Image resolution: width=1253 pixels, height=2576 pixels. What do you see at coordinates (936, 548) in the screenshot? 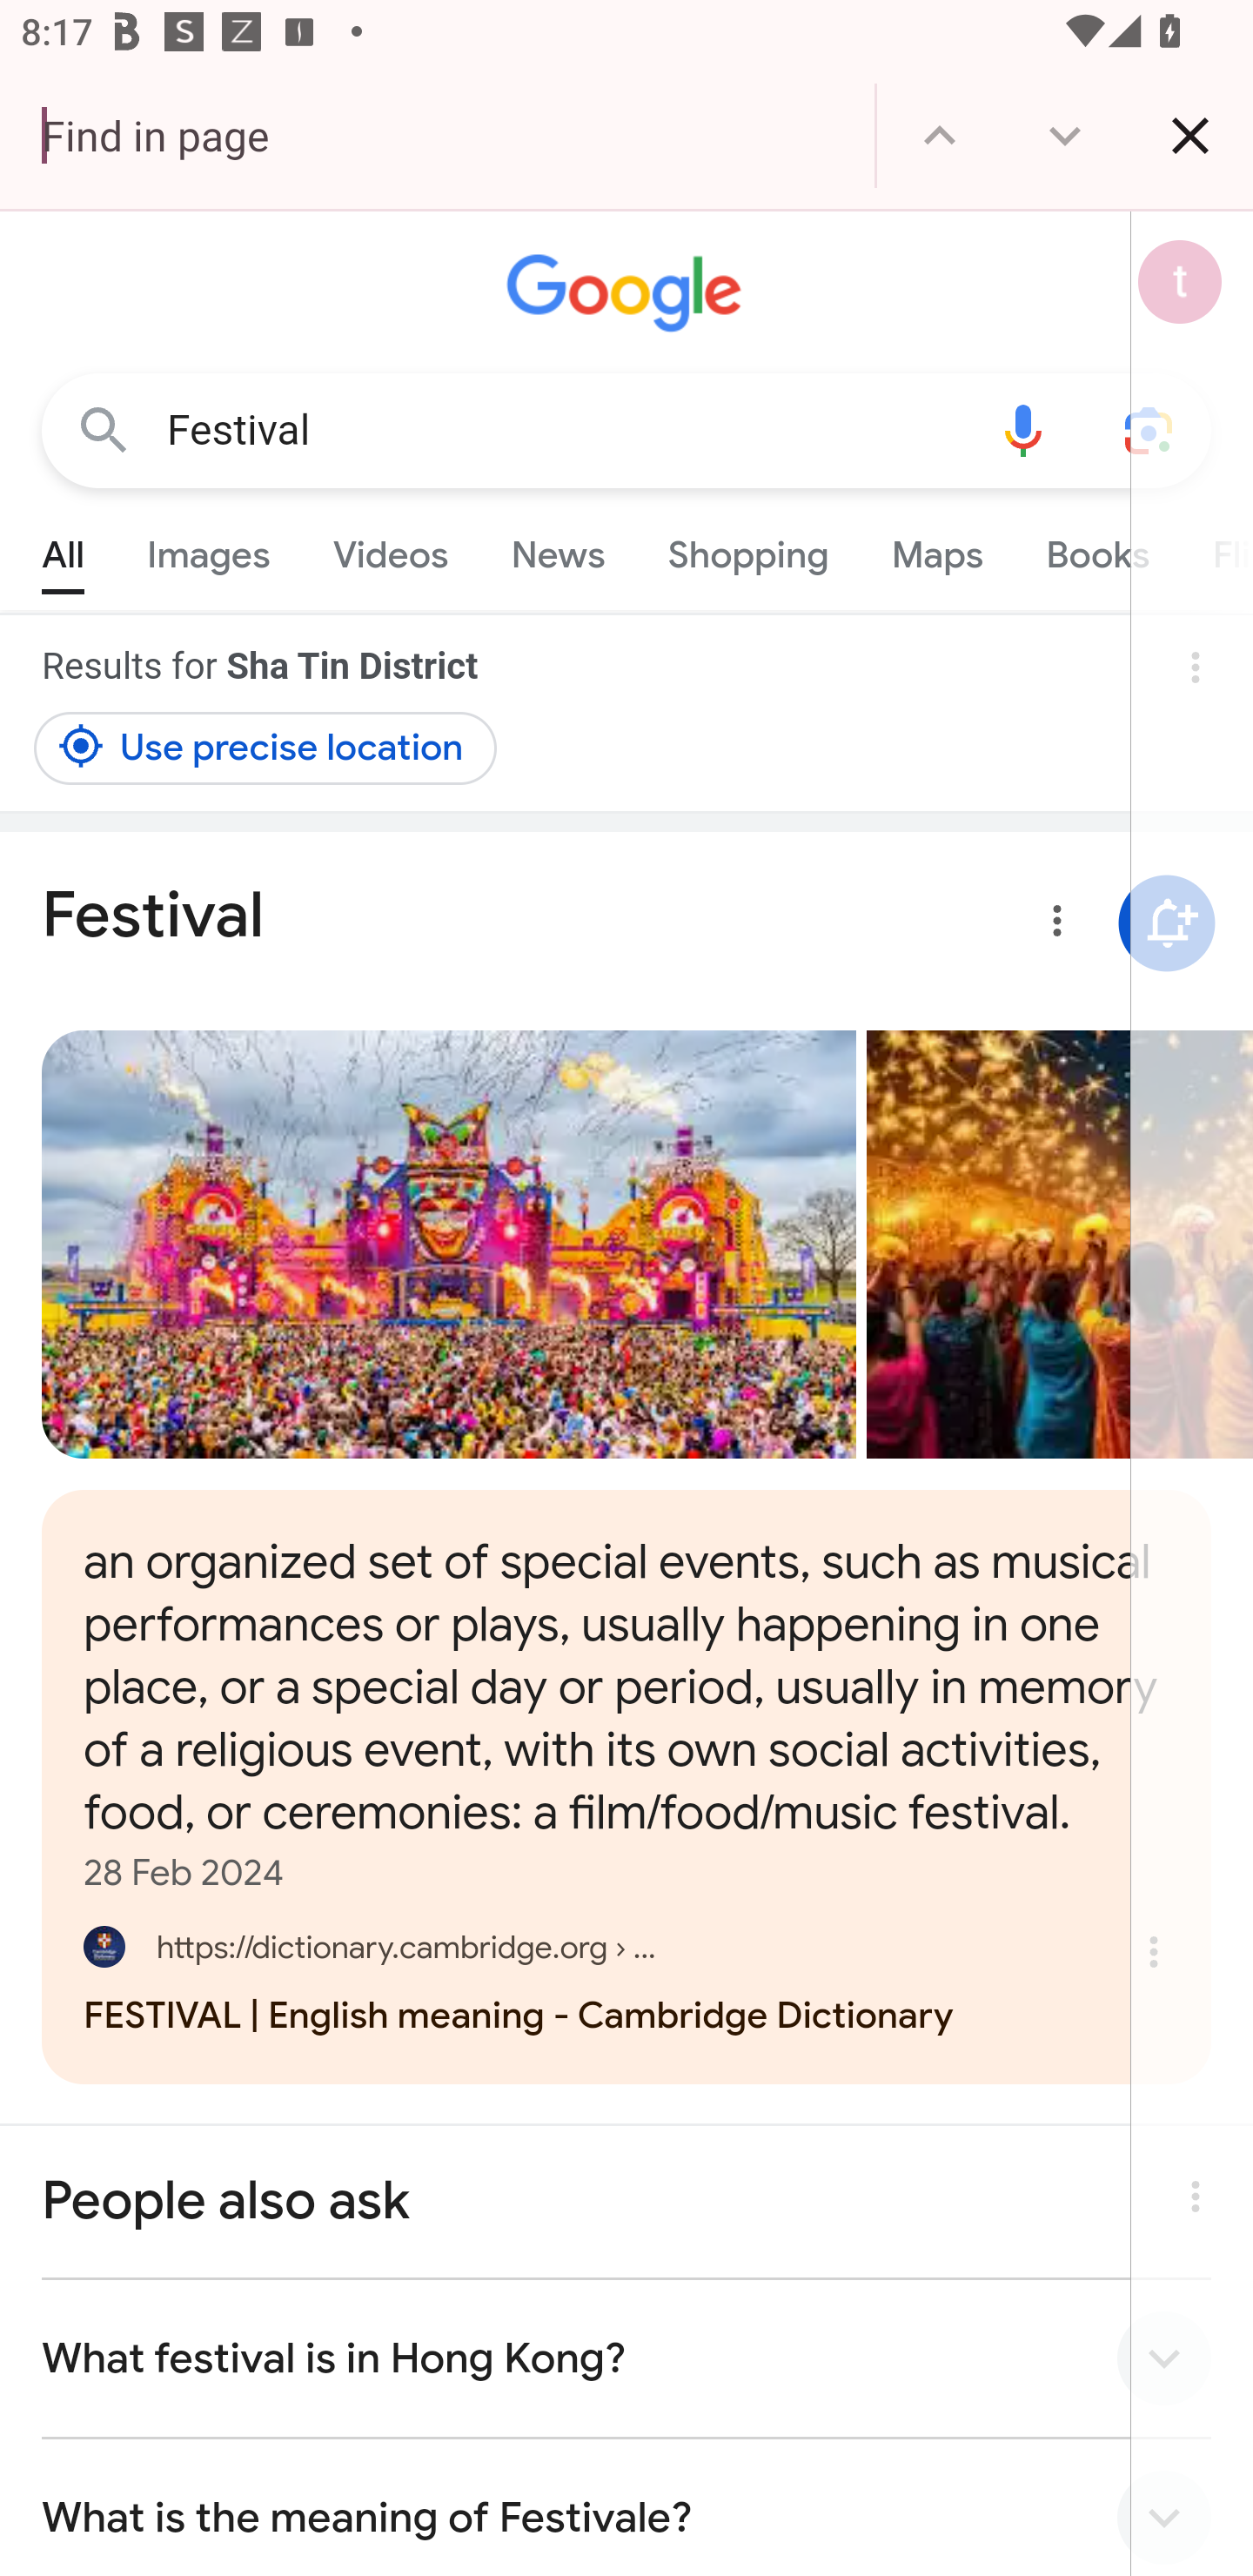
I see `Maps` at bounding box center [936, 548].